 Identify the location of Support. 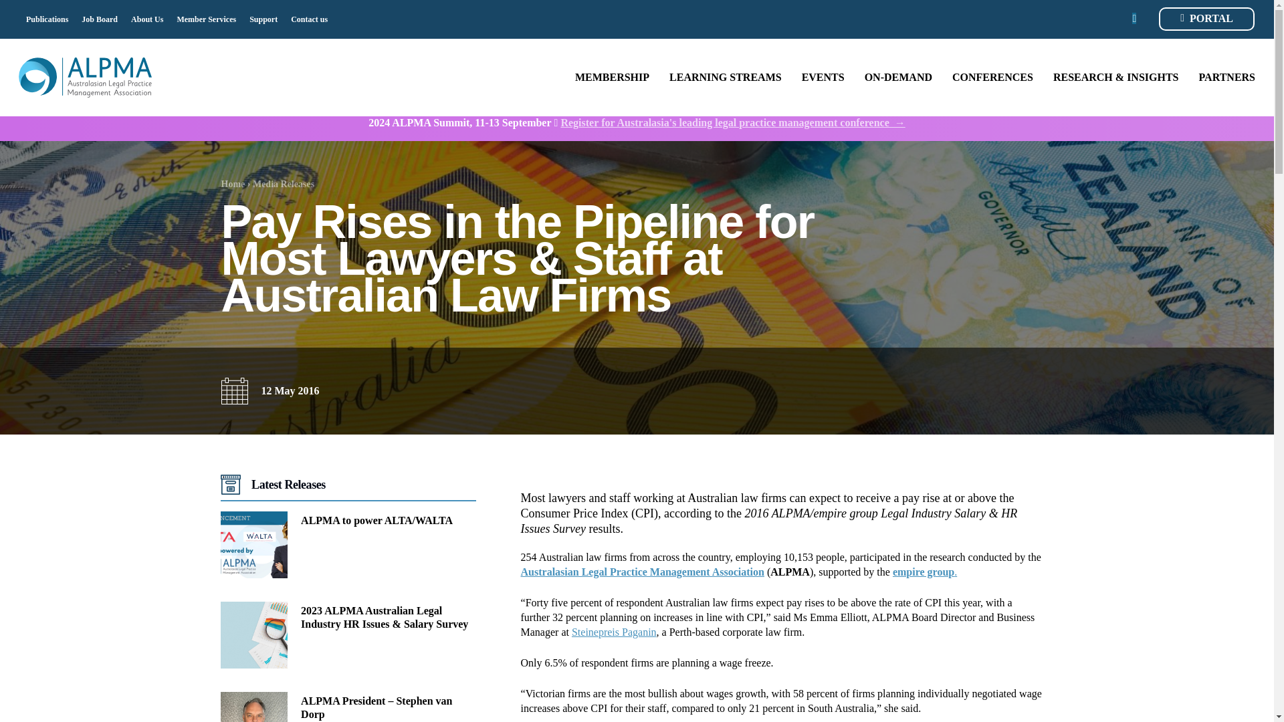
(263, 19).